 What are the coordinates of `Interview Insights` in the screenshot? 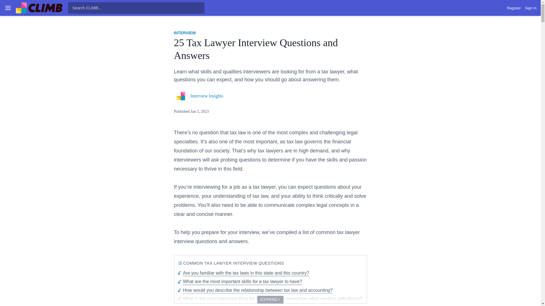 It's located at (207, 96).